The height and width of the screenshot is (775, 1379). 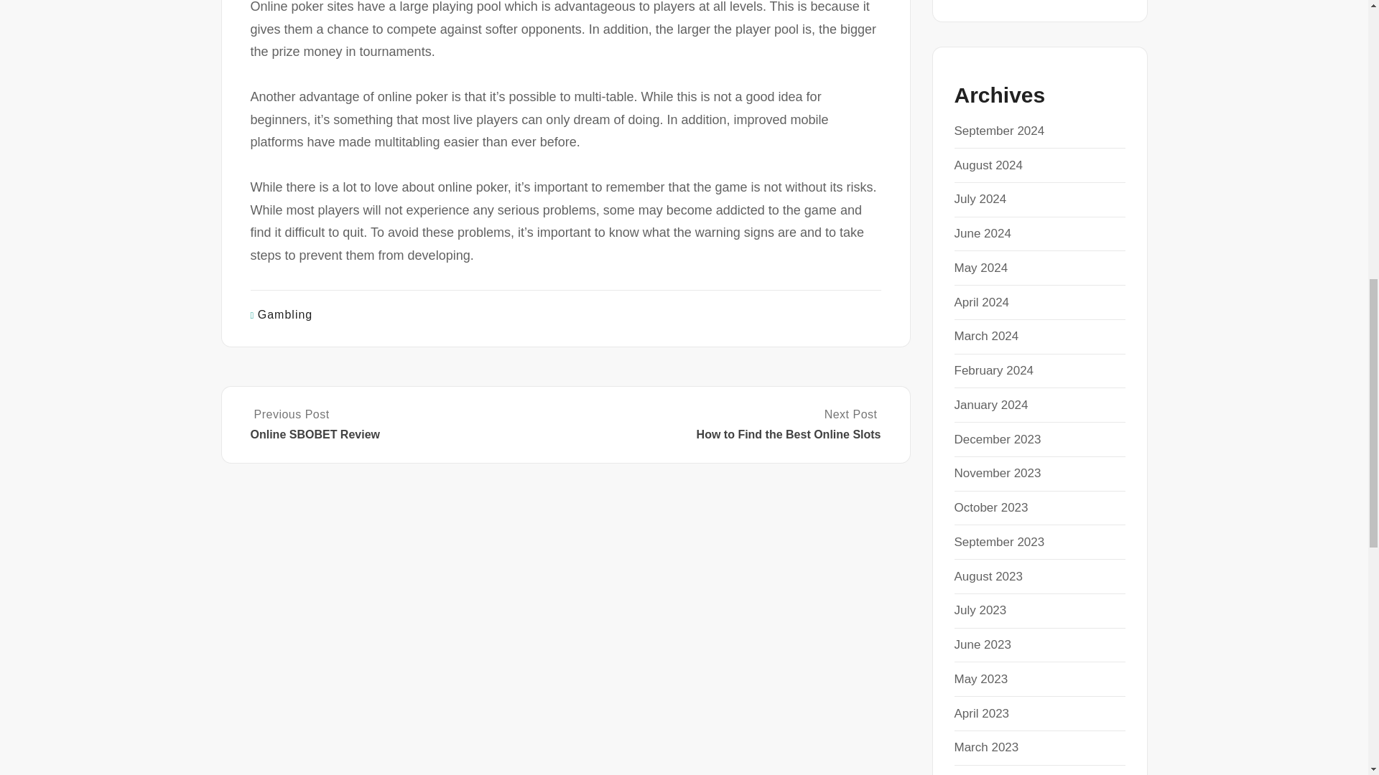 What do you see at coordinates (998, 131) in the screenshot?
I see `September 2024` at bounding box center [998, 131].